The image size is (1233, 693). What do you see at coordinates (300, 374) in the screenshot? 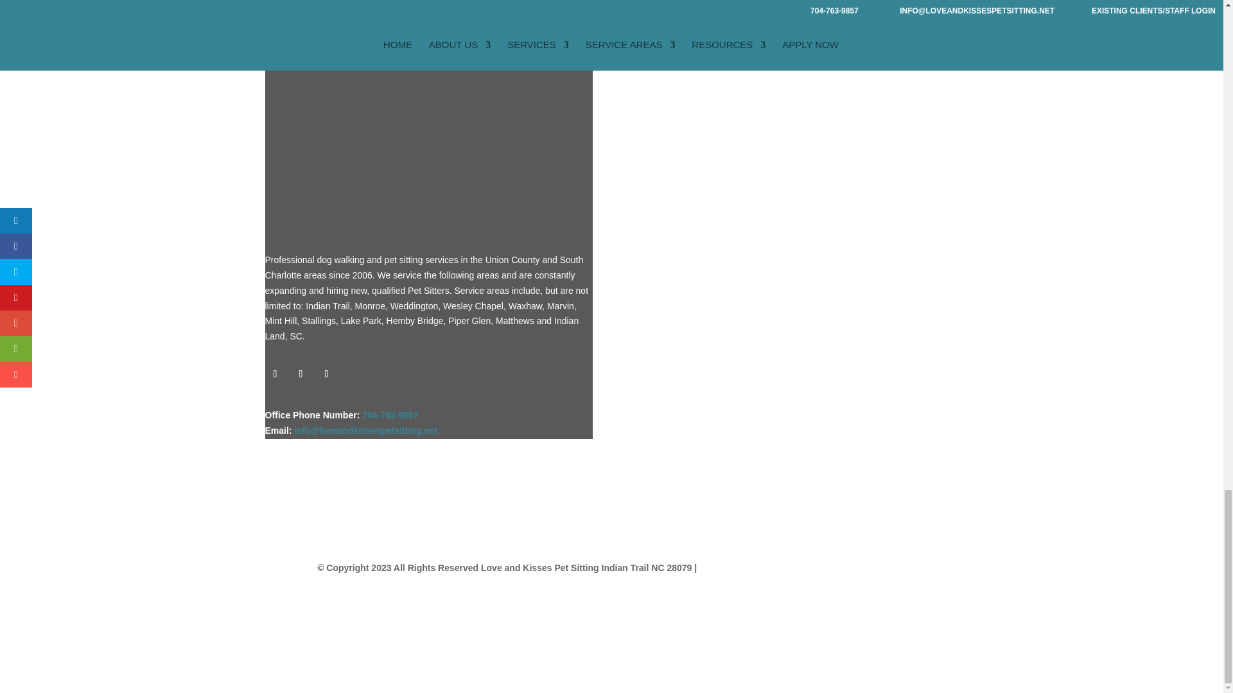
I see `Follow on Instagram` at bounding box center [300, 374].